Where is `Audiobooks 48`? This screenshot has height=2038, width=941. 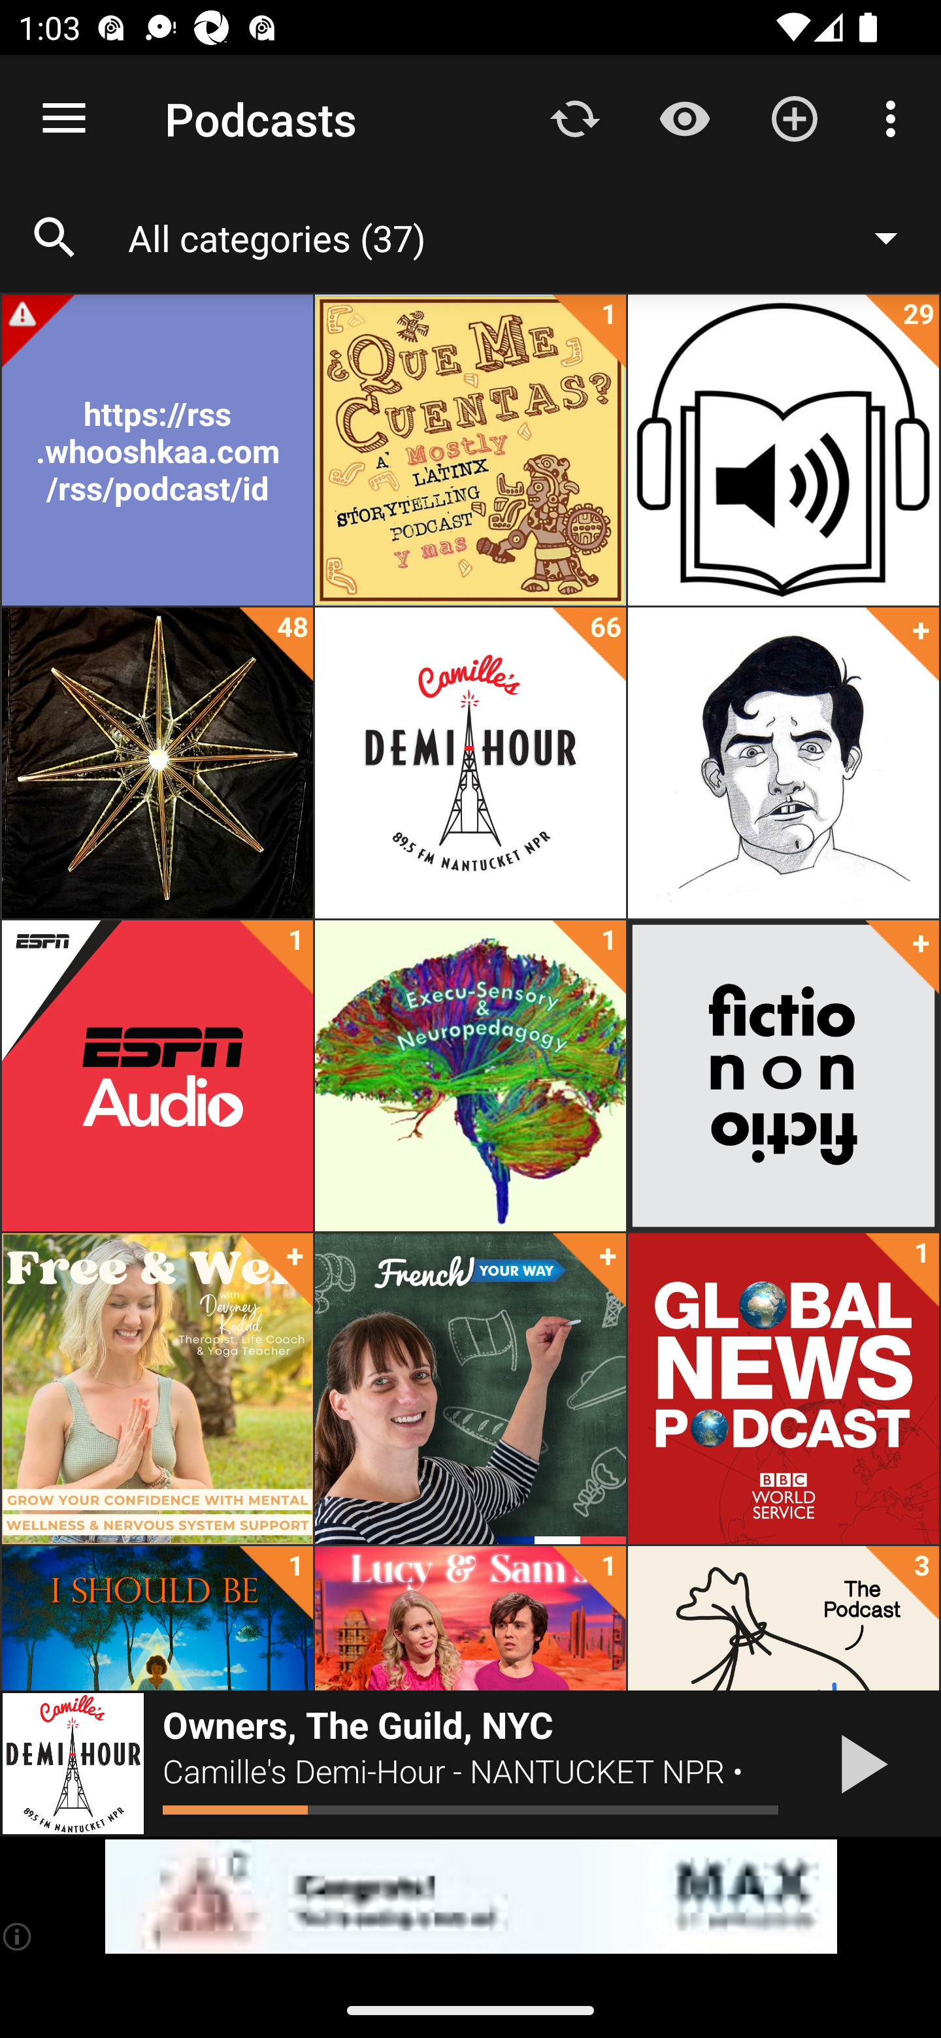
Audiobooks 48 is located at coordinates (157, 763).